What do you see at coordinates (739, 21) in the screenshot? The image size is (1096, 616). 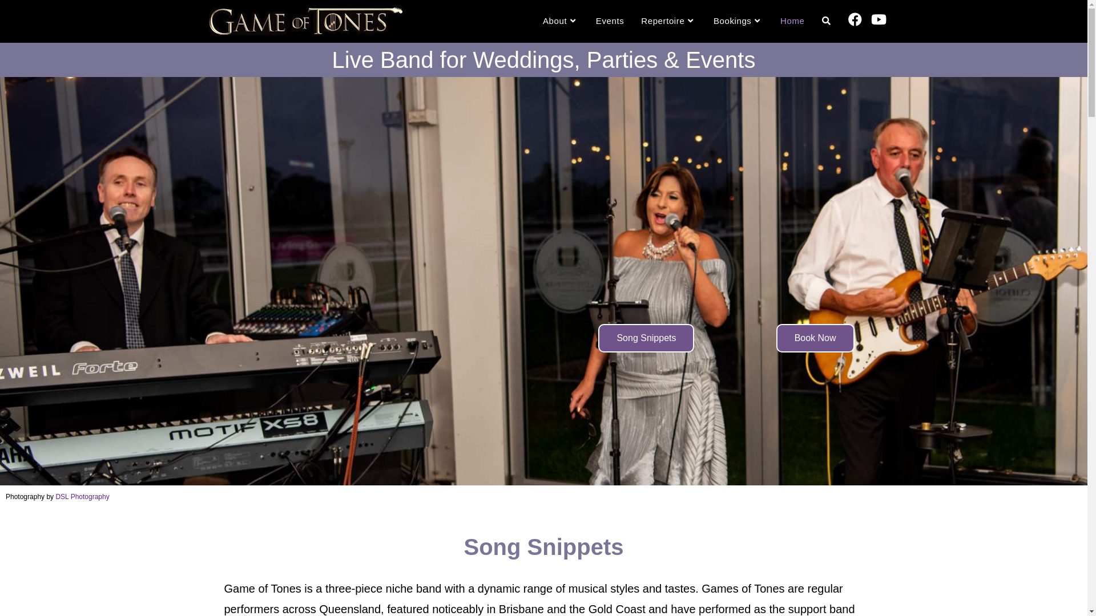 I see `Bookings` at bounding box center [739, 21].